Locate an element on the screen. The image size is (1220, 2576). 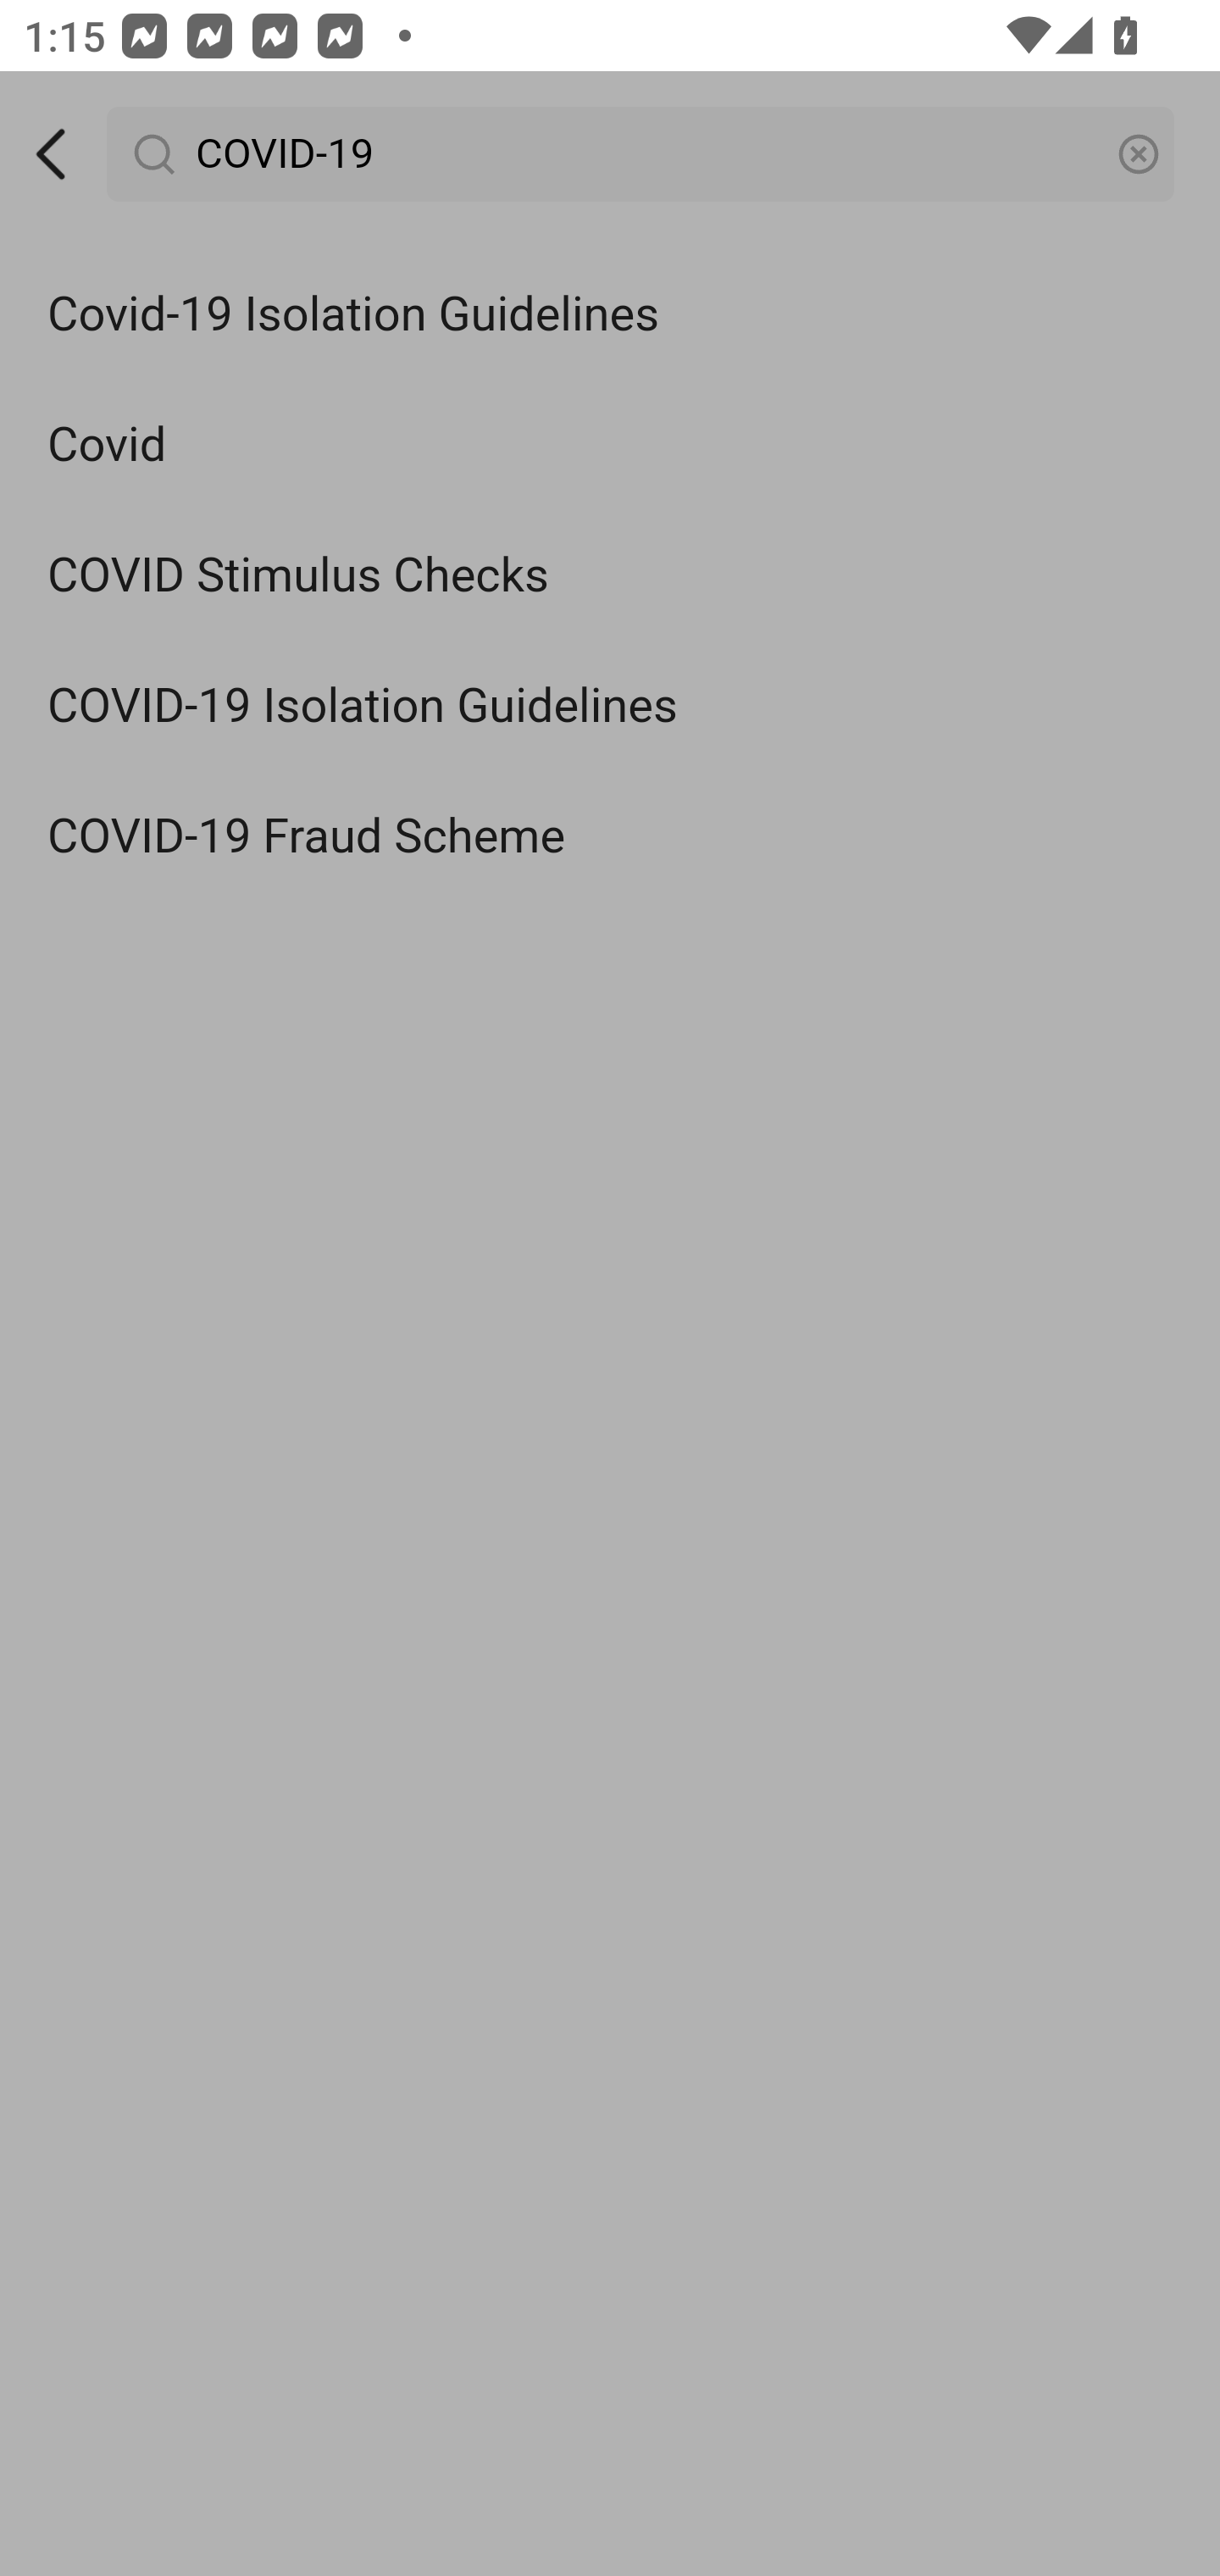
Covid-19 Isolation Guidelines is located at coordinates (610, 315).